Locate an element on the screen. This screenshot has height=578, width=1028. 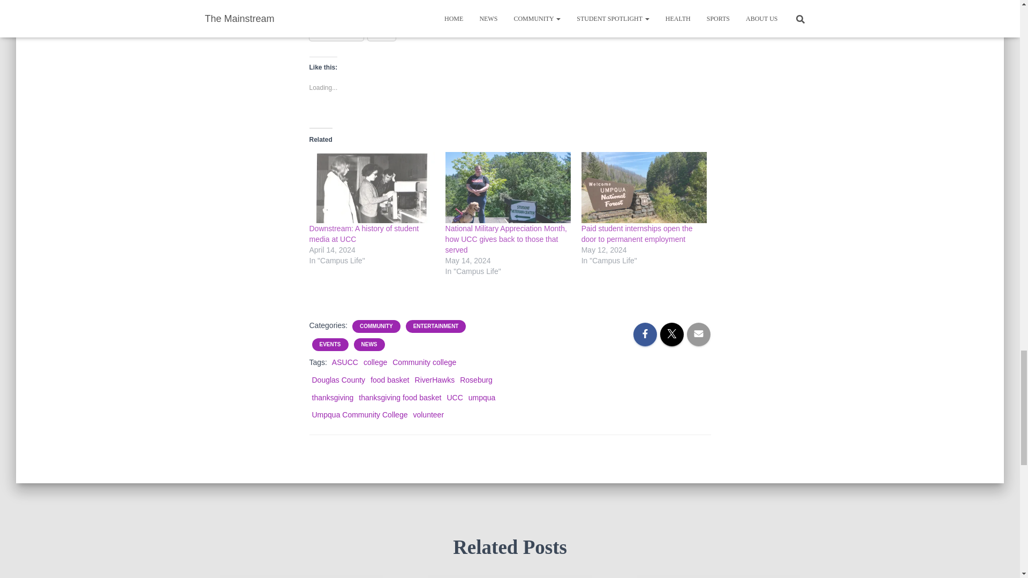
COMMUNITY is located at coordinates (376, 326).